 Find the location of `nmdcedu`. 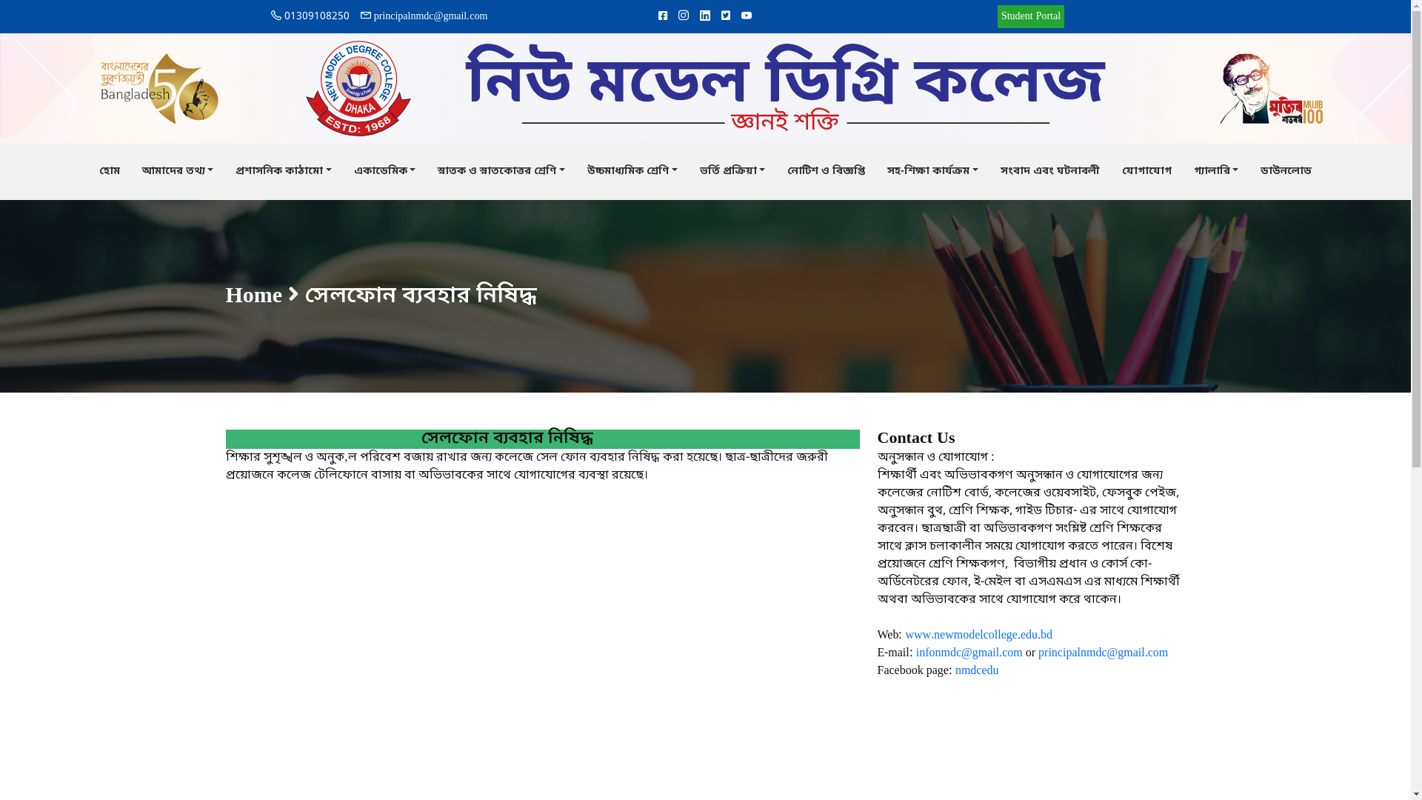

nmdcedu is located at coordinates (978, 671).